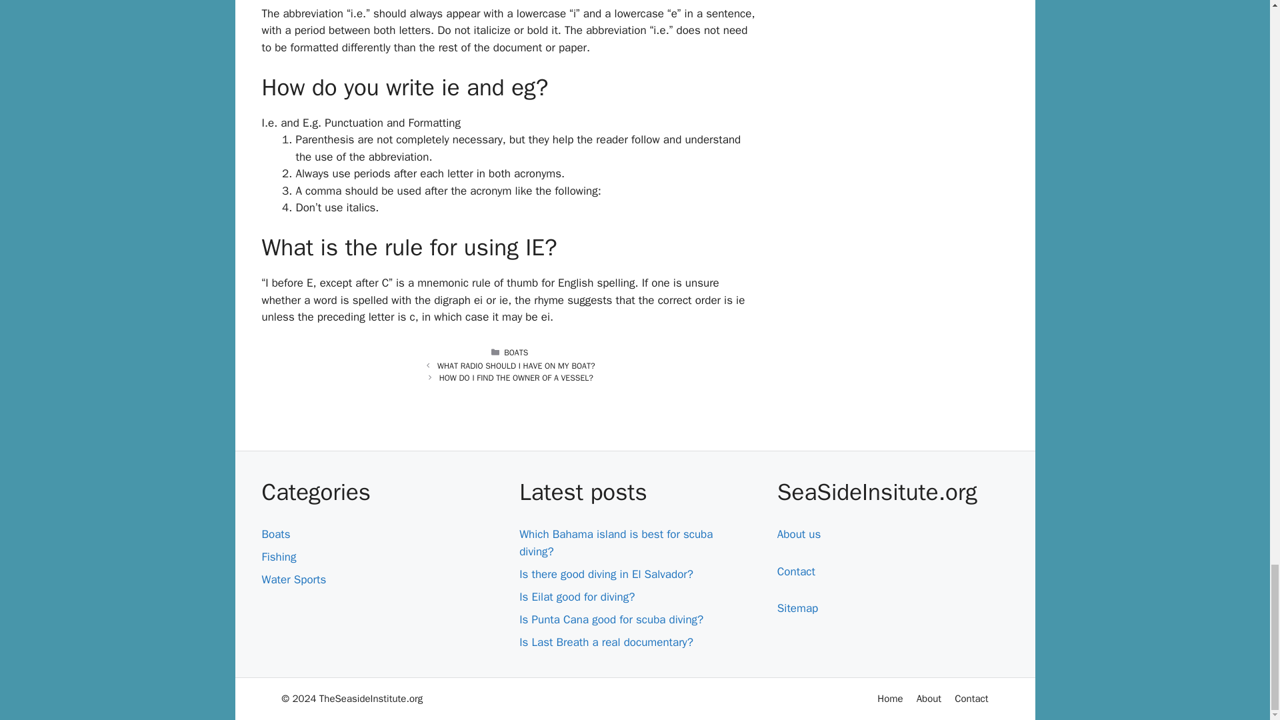 This screenshot has width=1280, height=720. What do you see at coordinates (516, 352) in the screenshot?
I see `BOATS` at bounding box center [516, 352].